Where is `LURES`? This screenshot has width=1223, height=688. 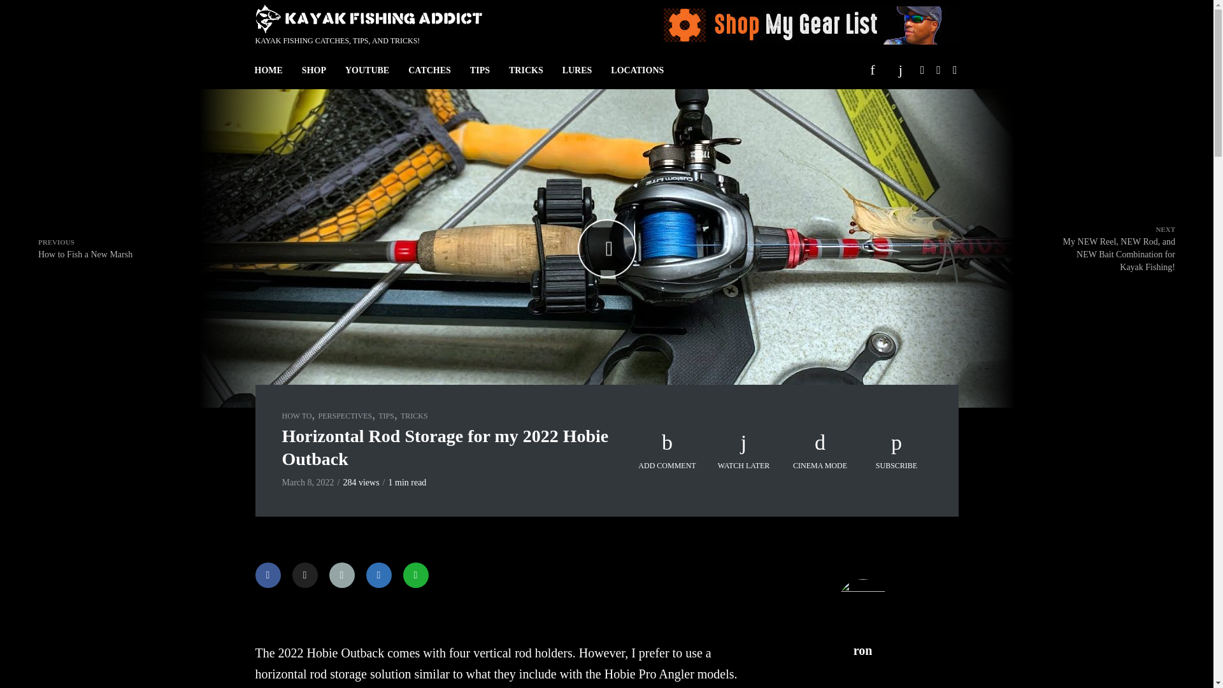
LURES is located at coordinates (577, 70).